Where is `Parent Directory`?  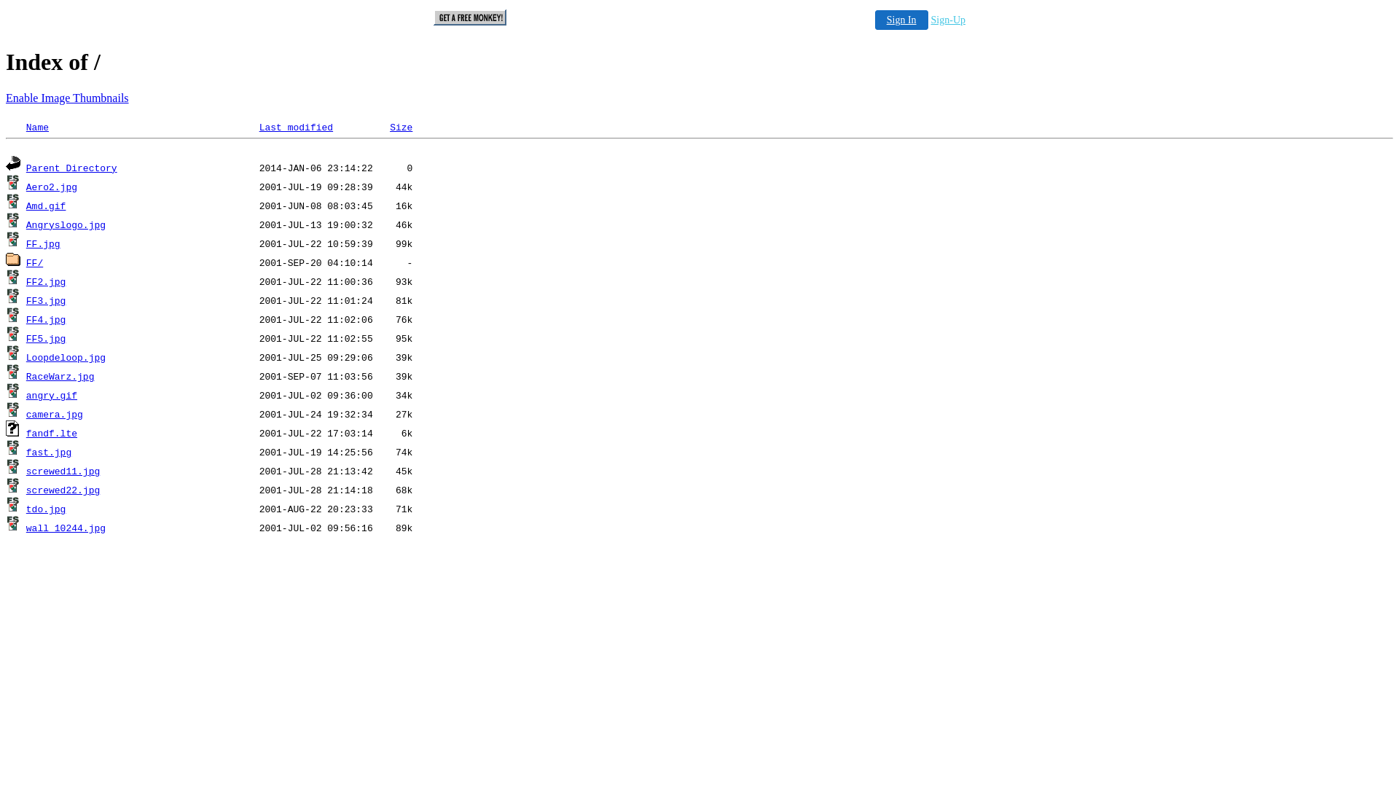
Parent Directory is located at coordinates (71, 169).